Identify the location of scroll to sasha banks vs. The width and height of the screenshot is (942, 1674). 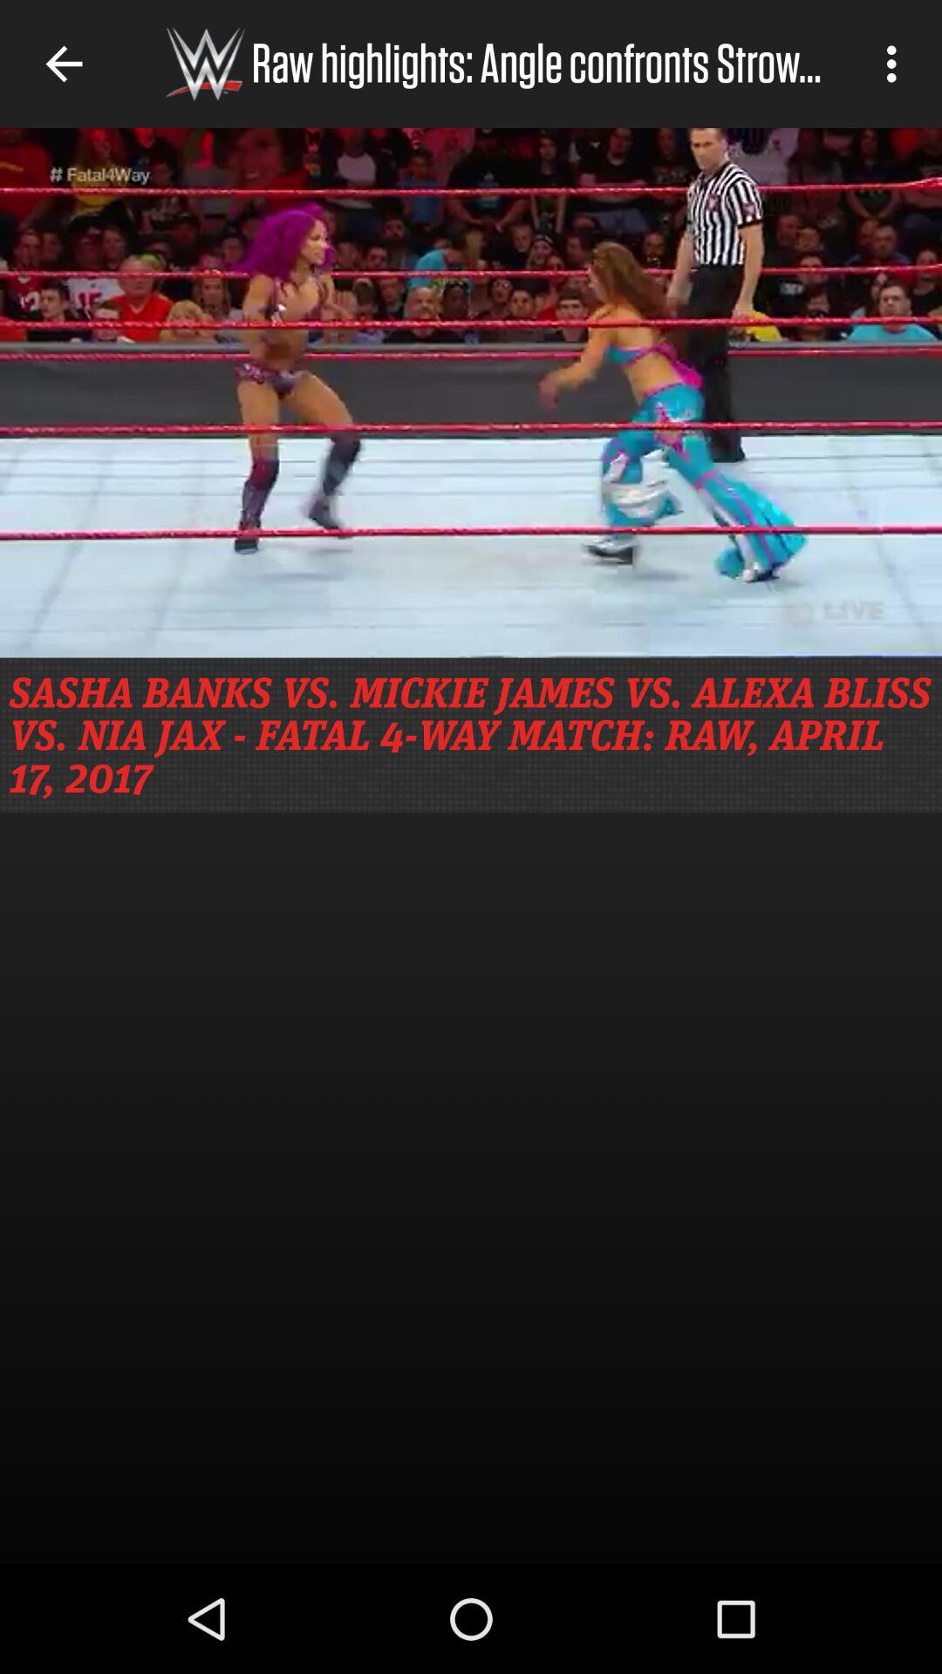
(471, 735).